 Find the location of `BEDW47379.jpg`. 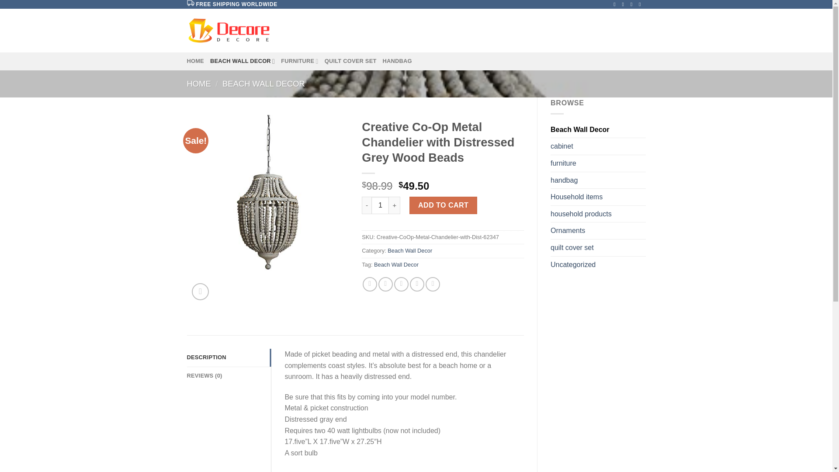

BEDW47379.jpg is located at coordinates (268, 196).